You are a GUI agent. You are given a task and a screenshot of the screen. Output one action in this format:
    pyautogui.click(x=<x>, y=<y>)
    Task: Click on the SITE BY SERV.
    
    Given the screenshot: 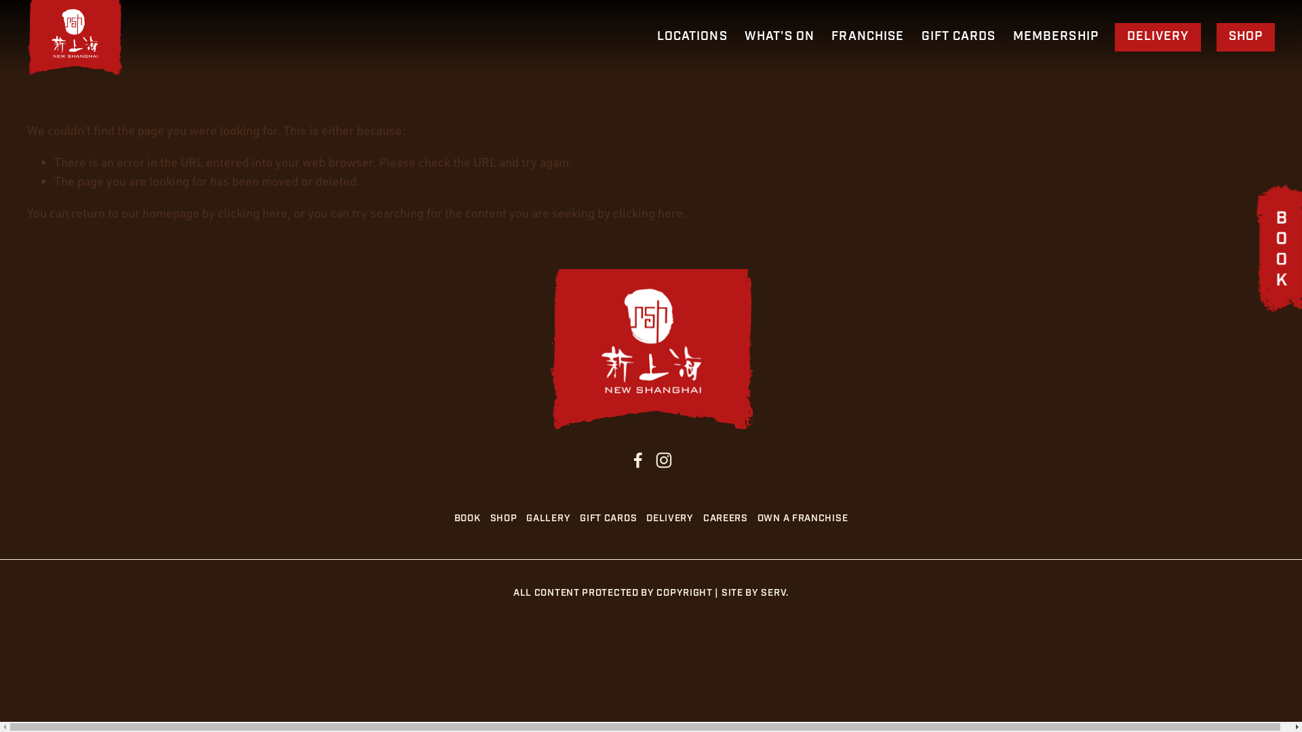 What is the action you would take?
    pyautogui.click(x=755, y=594)
    